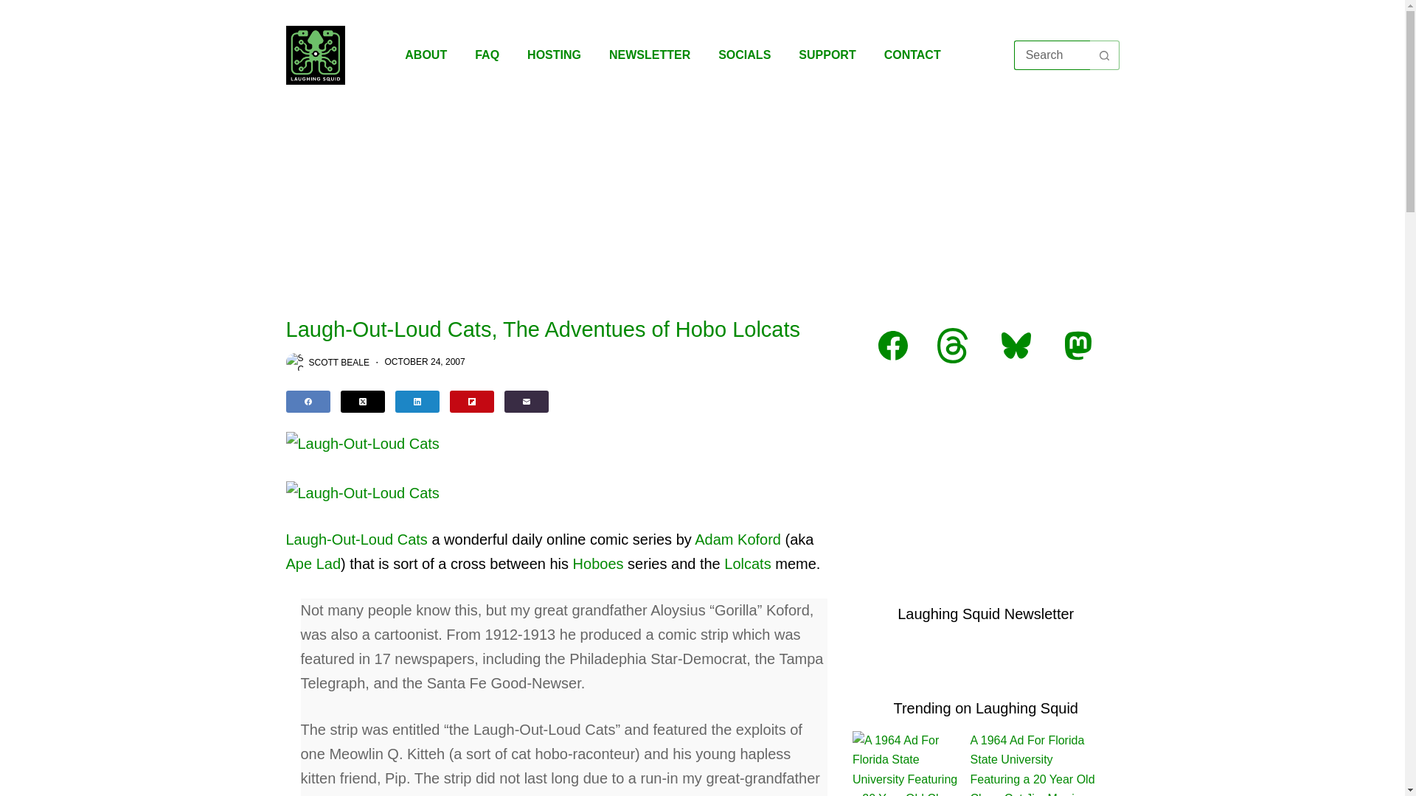 This screenshot has width=1416, height=796. I want to click on Hoboes, so click(599, 563).